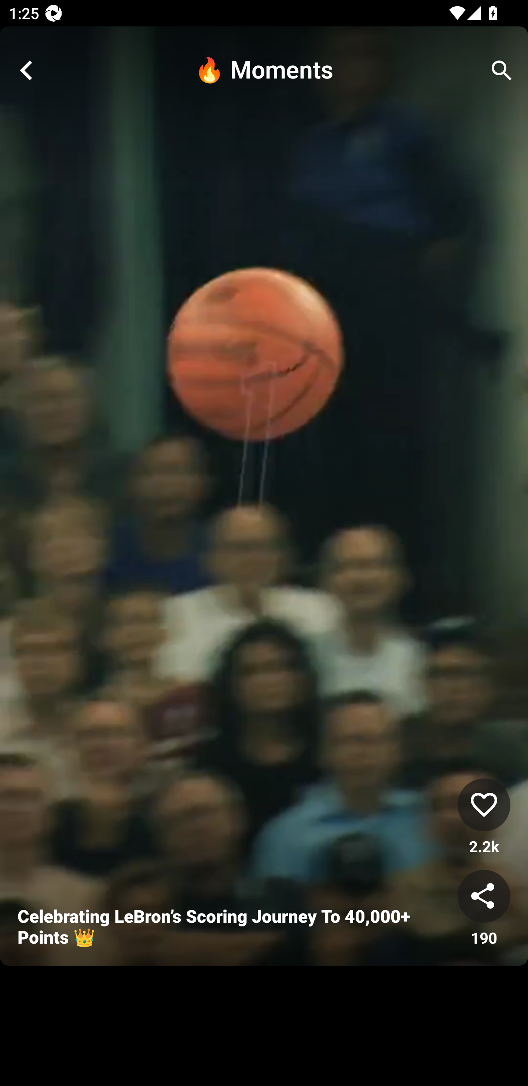 The width and height of the screenshot is (528, 1086). What do you see at coordinates (502, 70) in the screenshot?
I see `search` at bounding box center [502, 70].